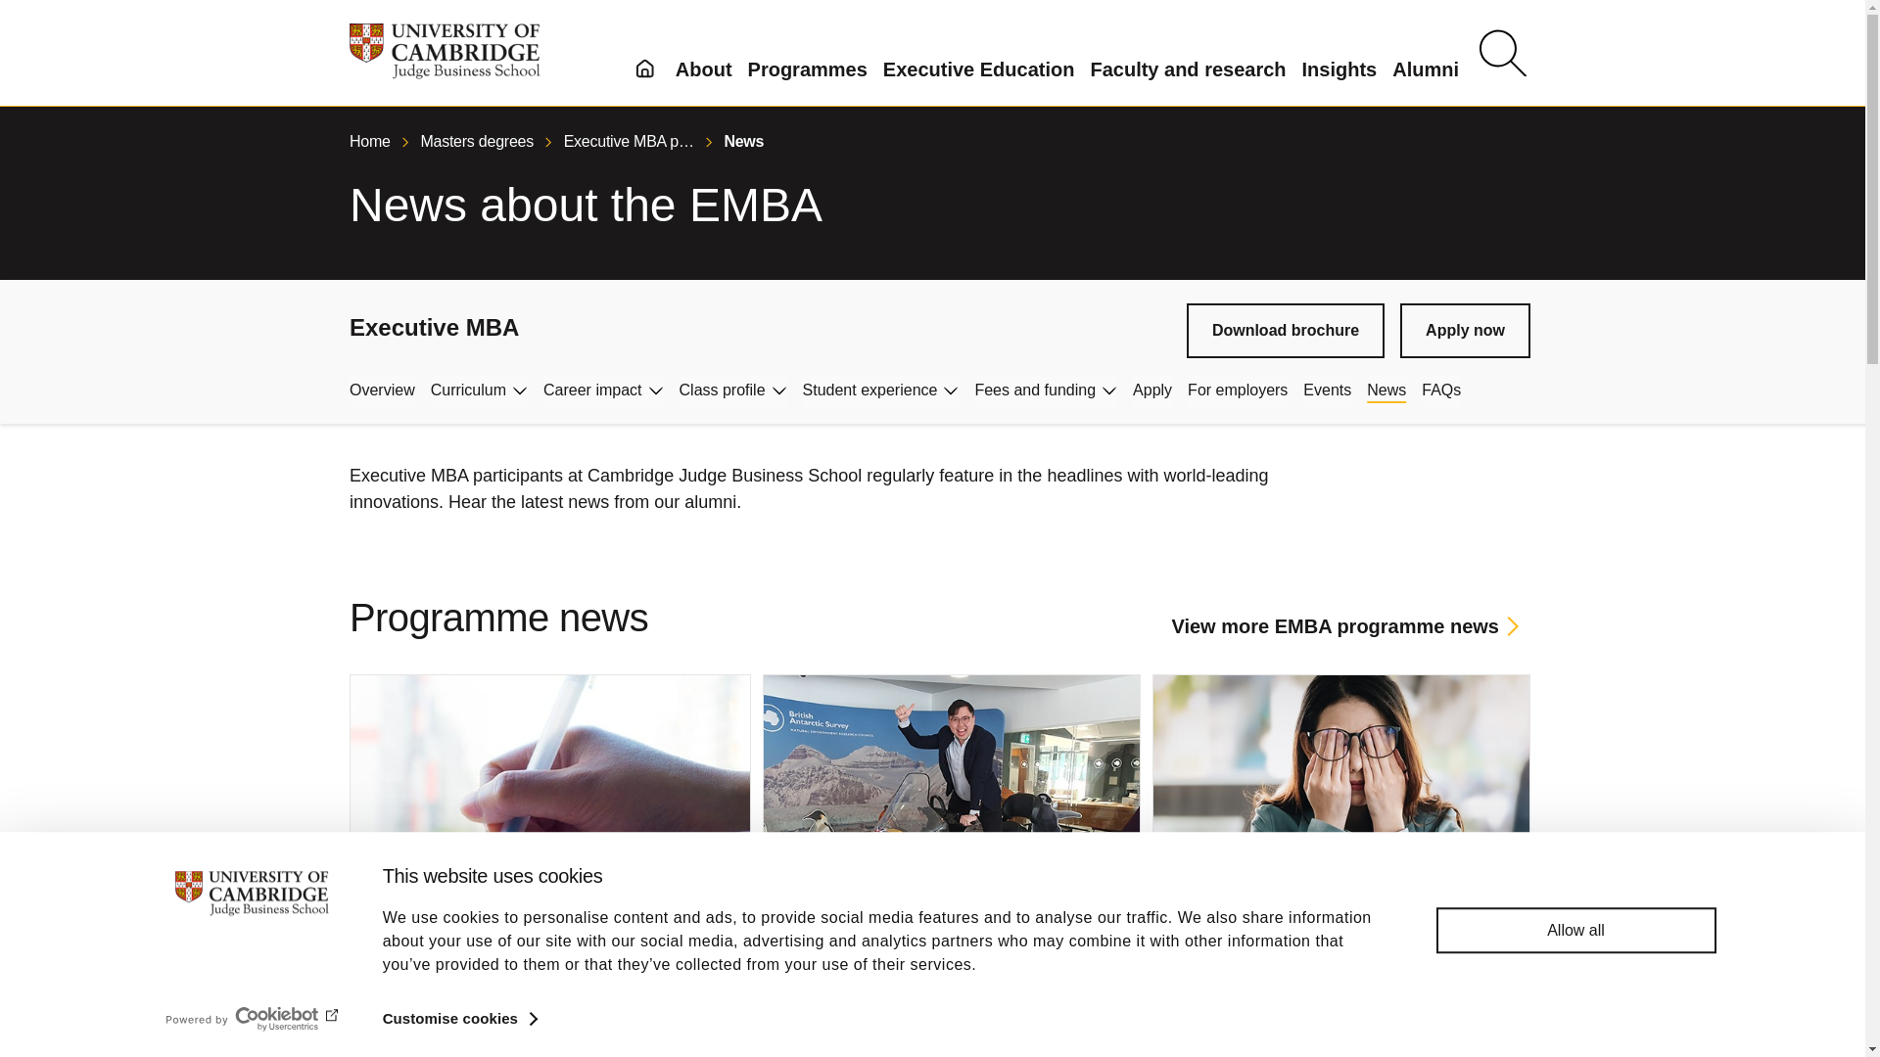 This screenshot has width=1880, height=1057. Describe the element at coordinates (459, 1019) in the screenshot. I see `Customise cookies` at that location.